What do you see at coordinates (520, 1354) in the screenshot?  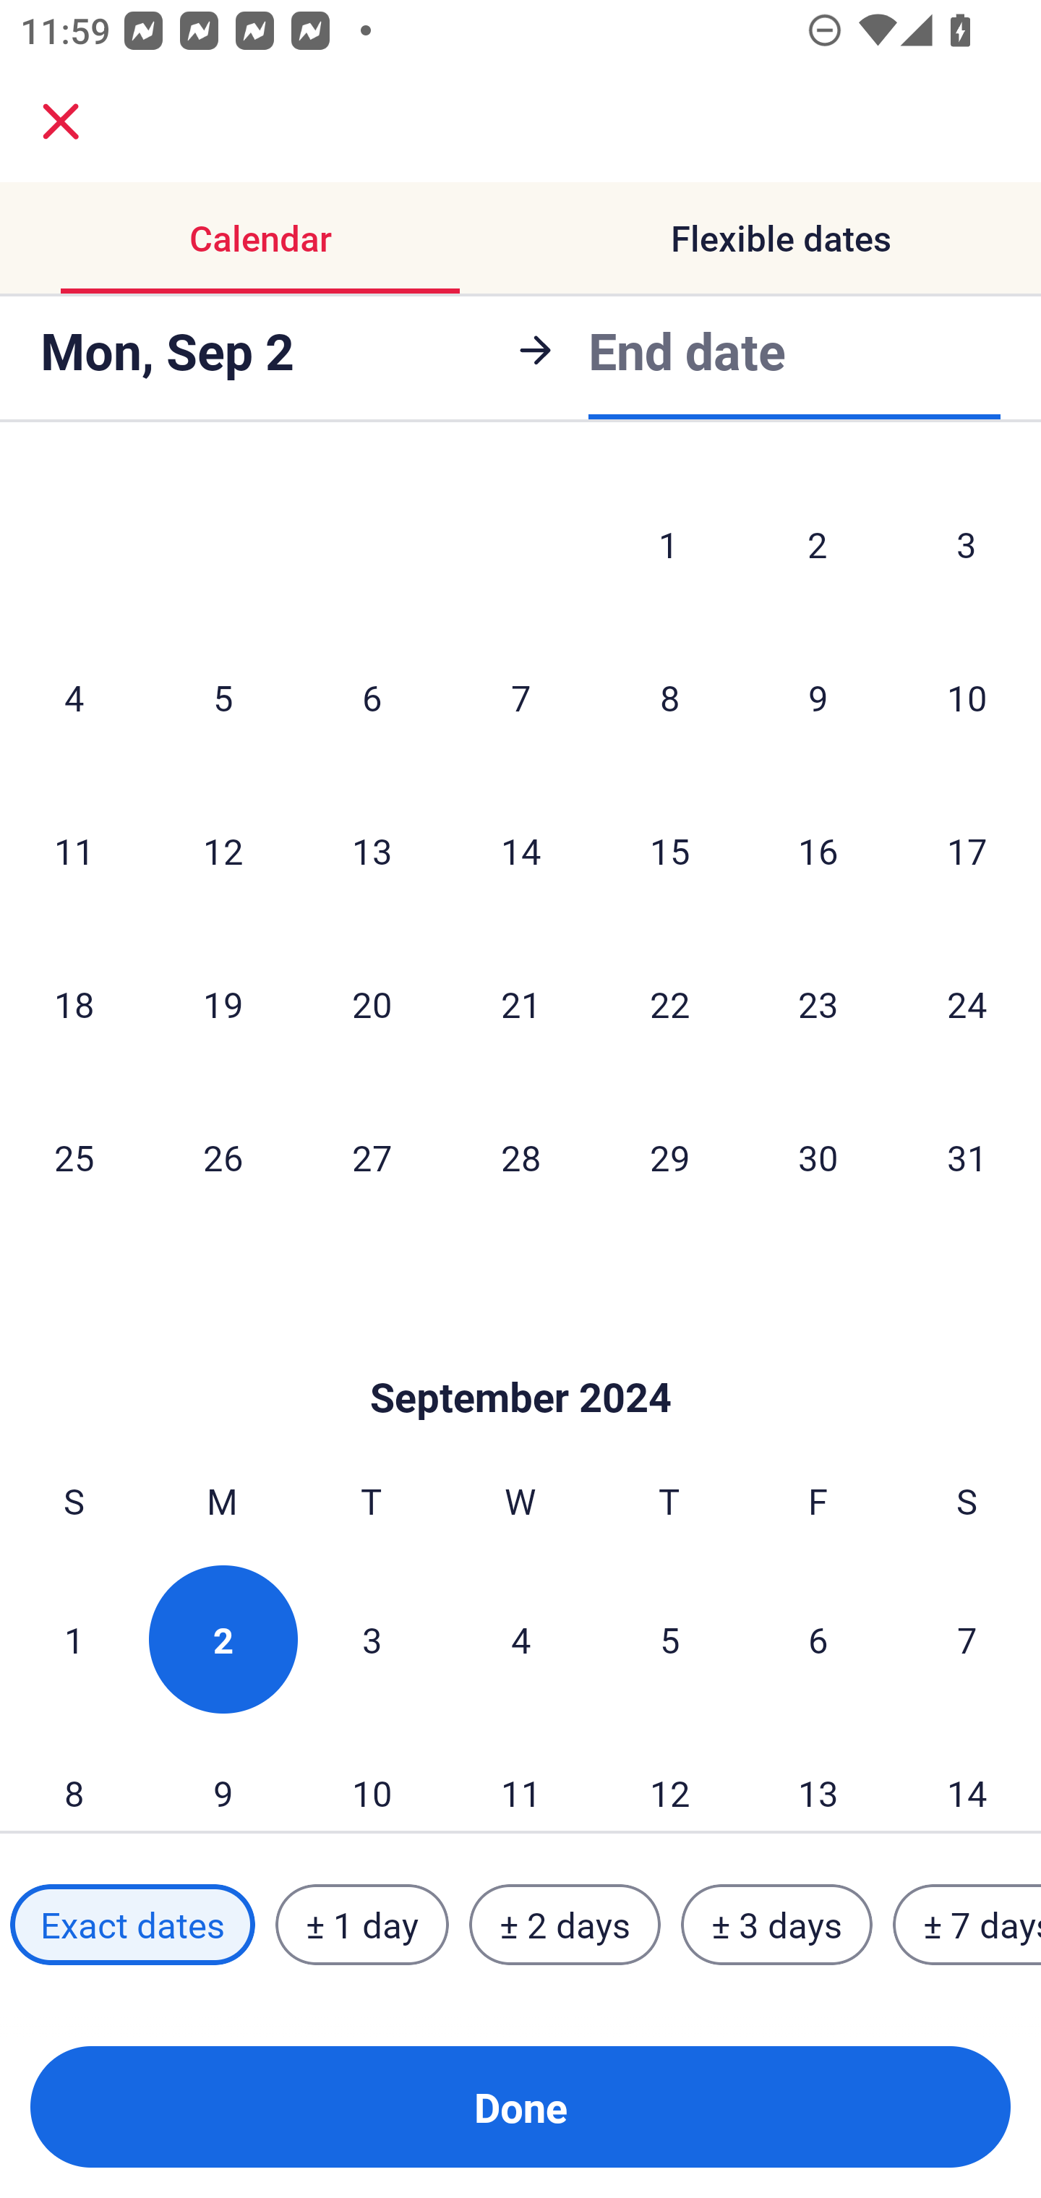 I see `Skip to Done` at bounding box center [520, 1354].